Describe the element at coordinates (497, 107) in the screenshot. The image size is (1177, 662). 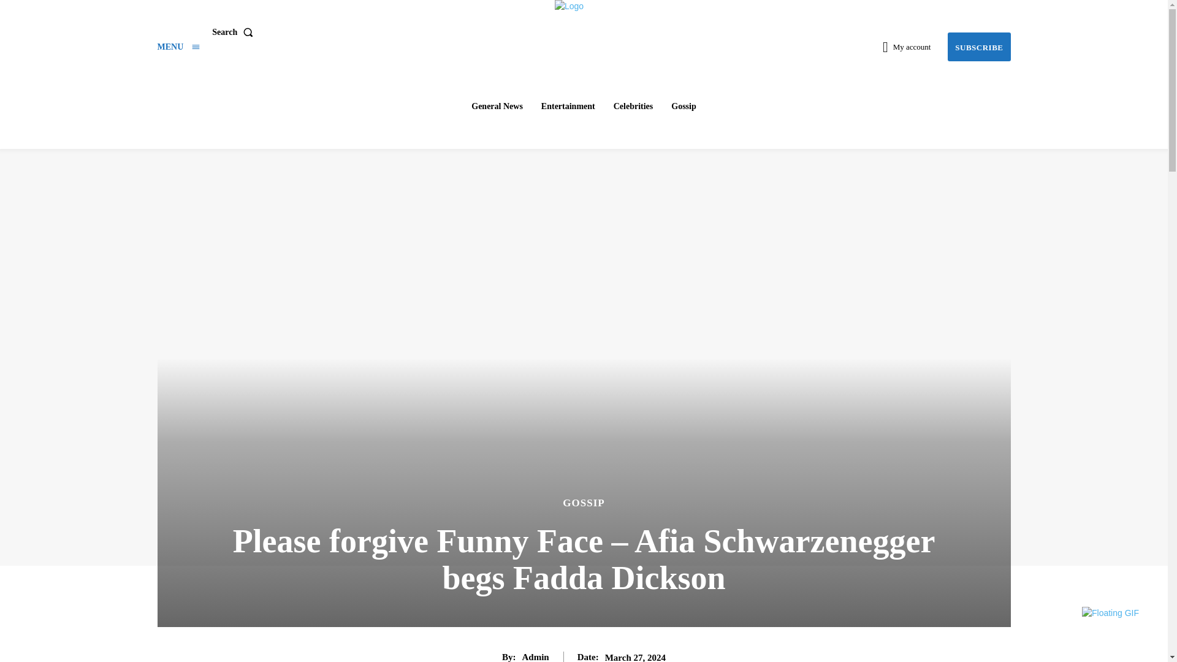
I see `General News` at that location.